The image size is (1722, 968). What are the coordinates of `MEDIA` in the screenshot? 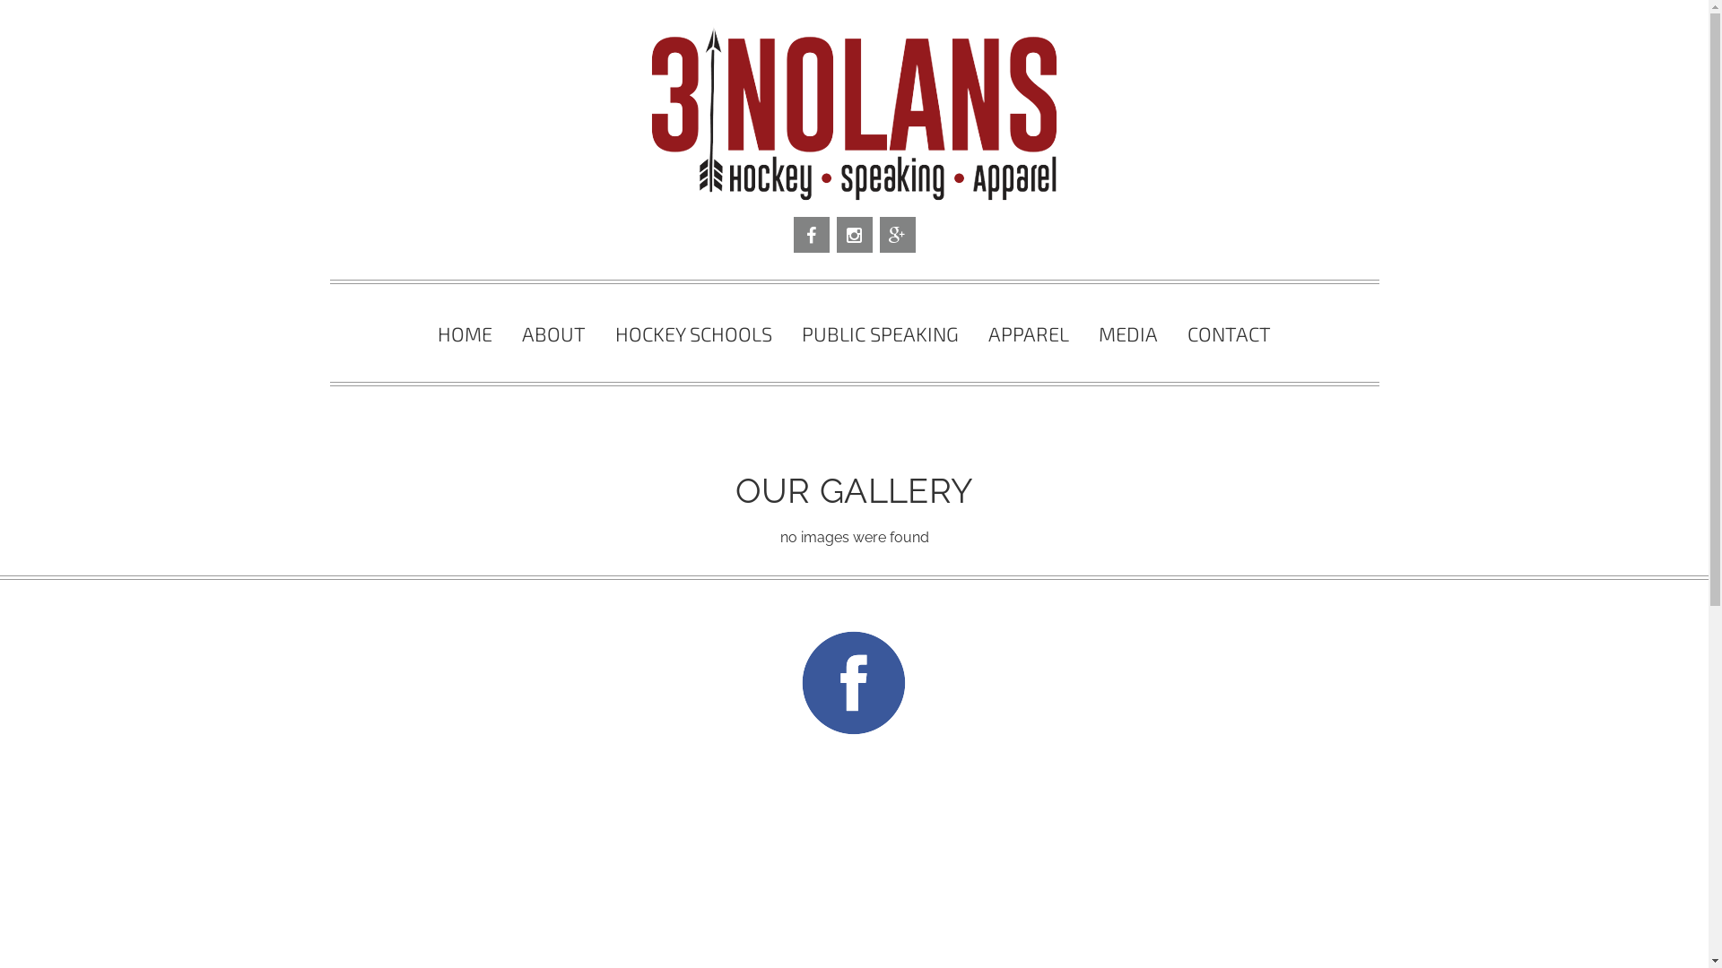 It's located at (1128, 333).